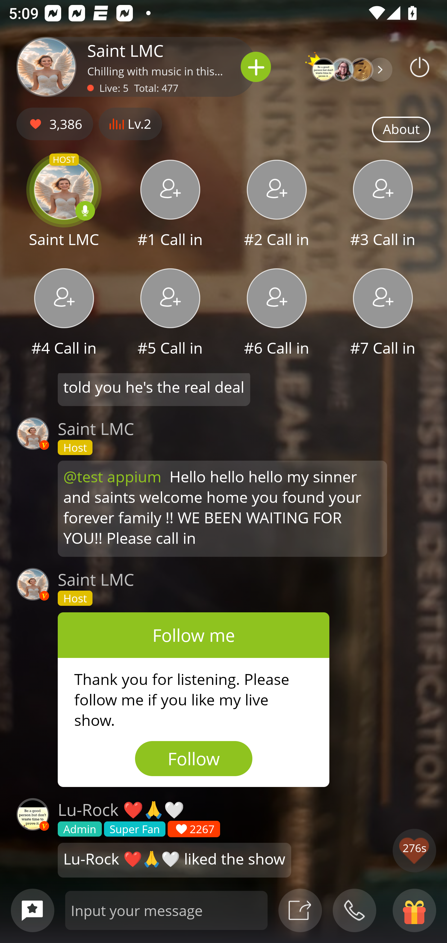 Image resolution: width=447 pixels, height=943 pixels. I want to click on HOST Saint LMC, so click(64, 205).